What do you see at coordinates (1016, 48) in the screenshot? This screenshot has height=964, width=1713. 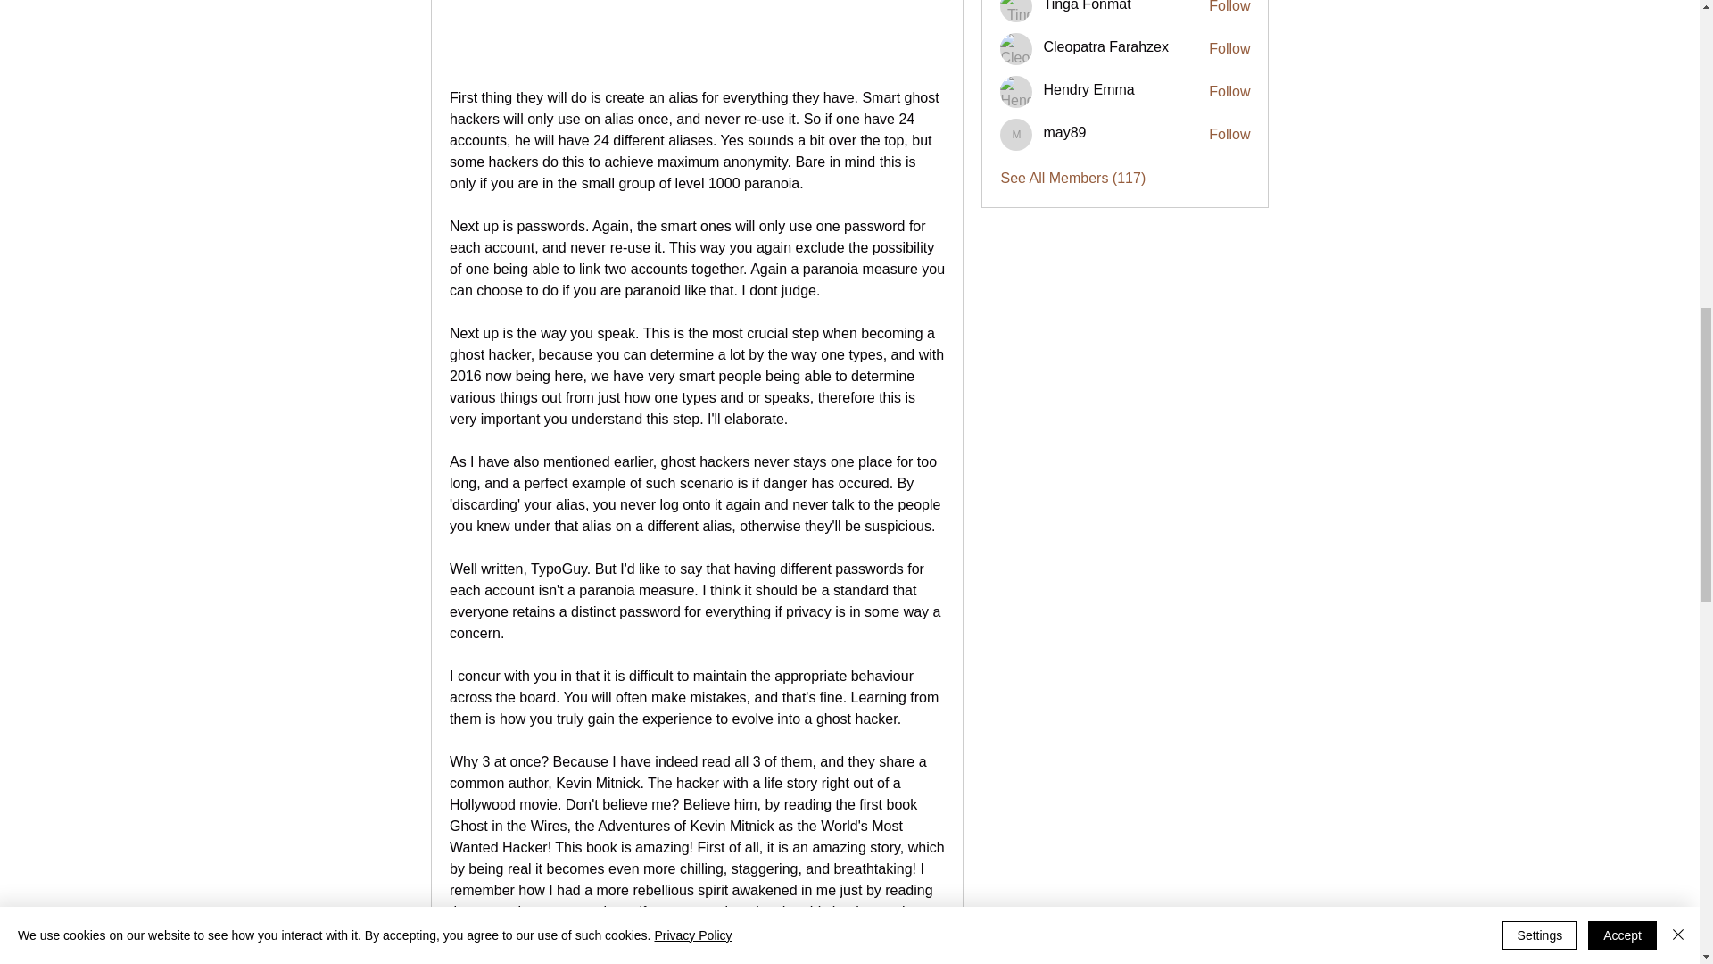 I see `Cleopatra Farahzex` at bounding box center [1016, 48].